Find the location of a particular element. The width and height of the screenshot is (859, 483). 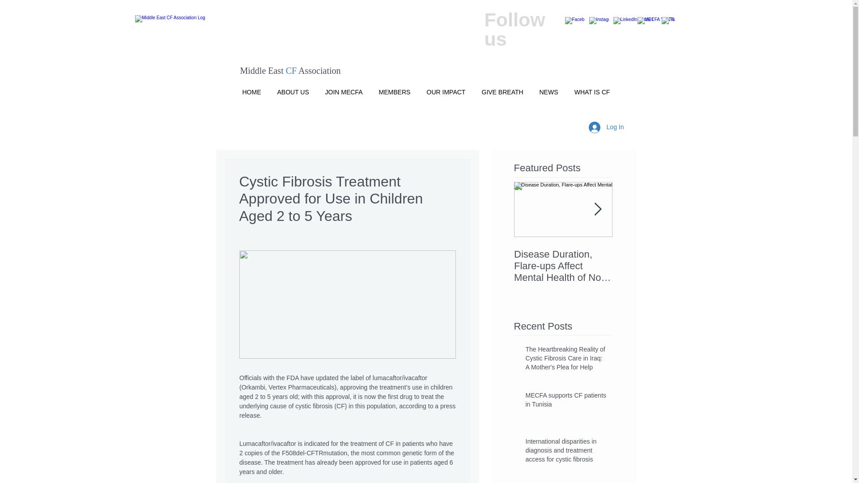

Log In is located at coordinates (606, 127).